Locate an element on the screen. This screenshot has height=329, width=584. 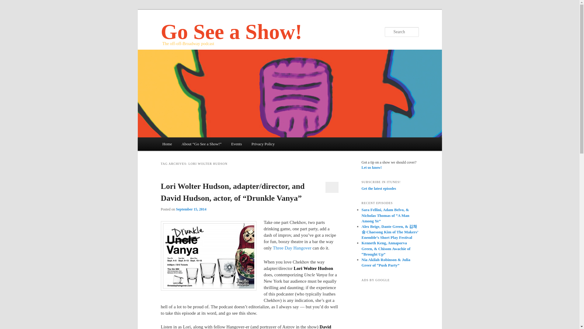
September 15, 2014 is located at coordinates (191, 209).